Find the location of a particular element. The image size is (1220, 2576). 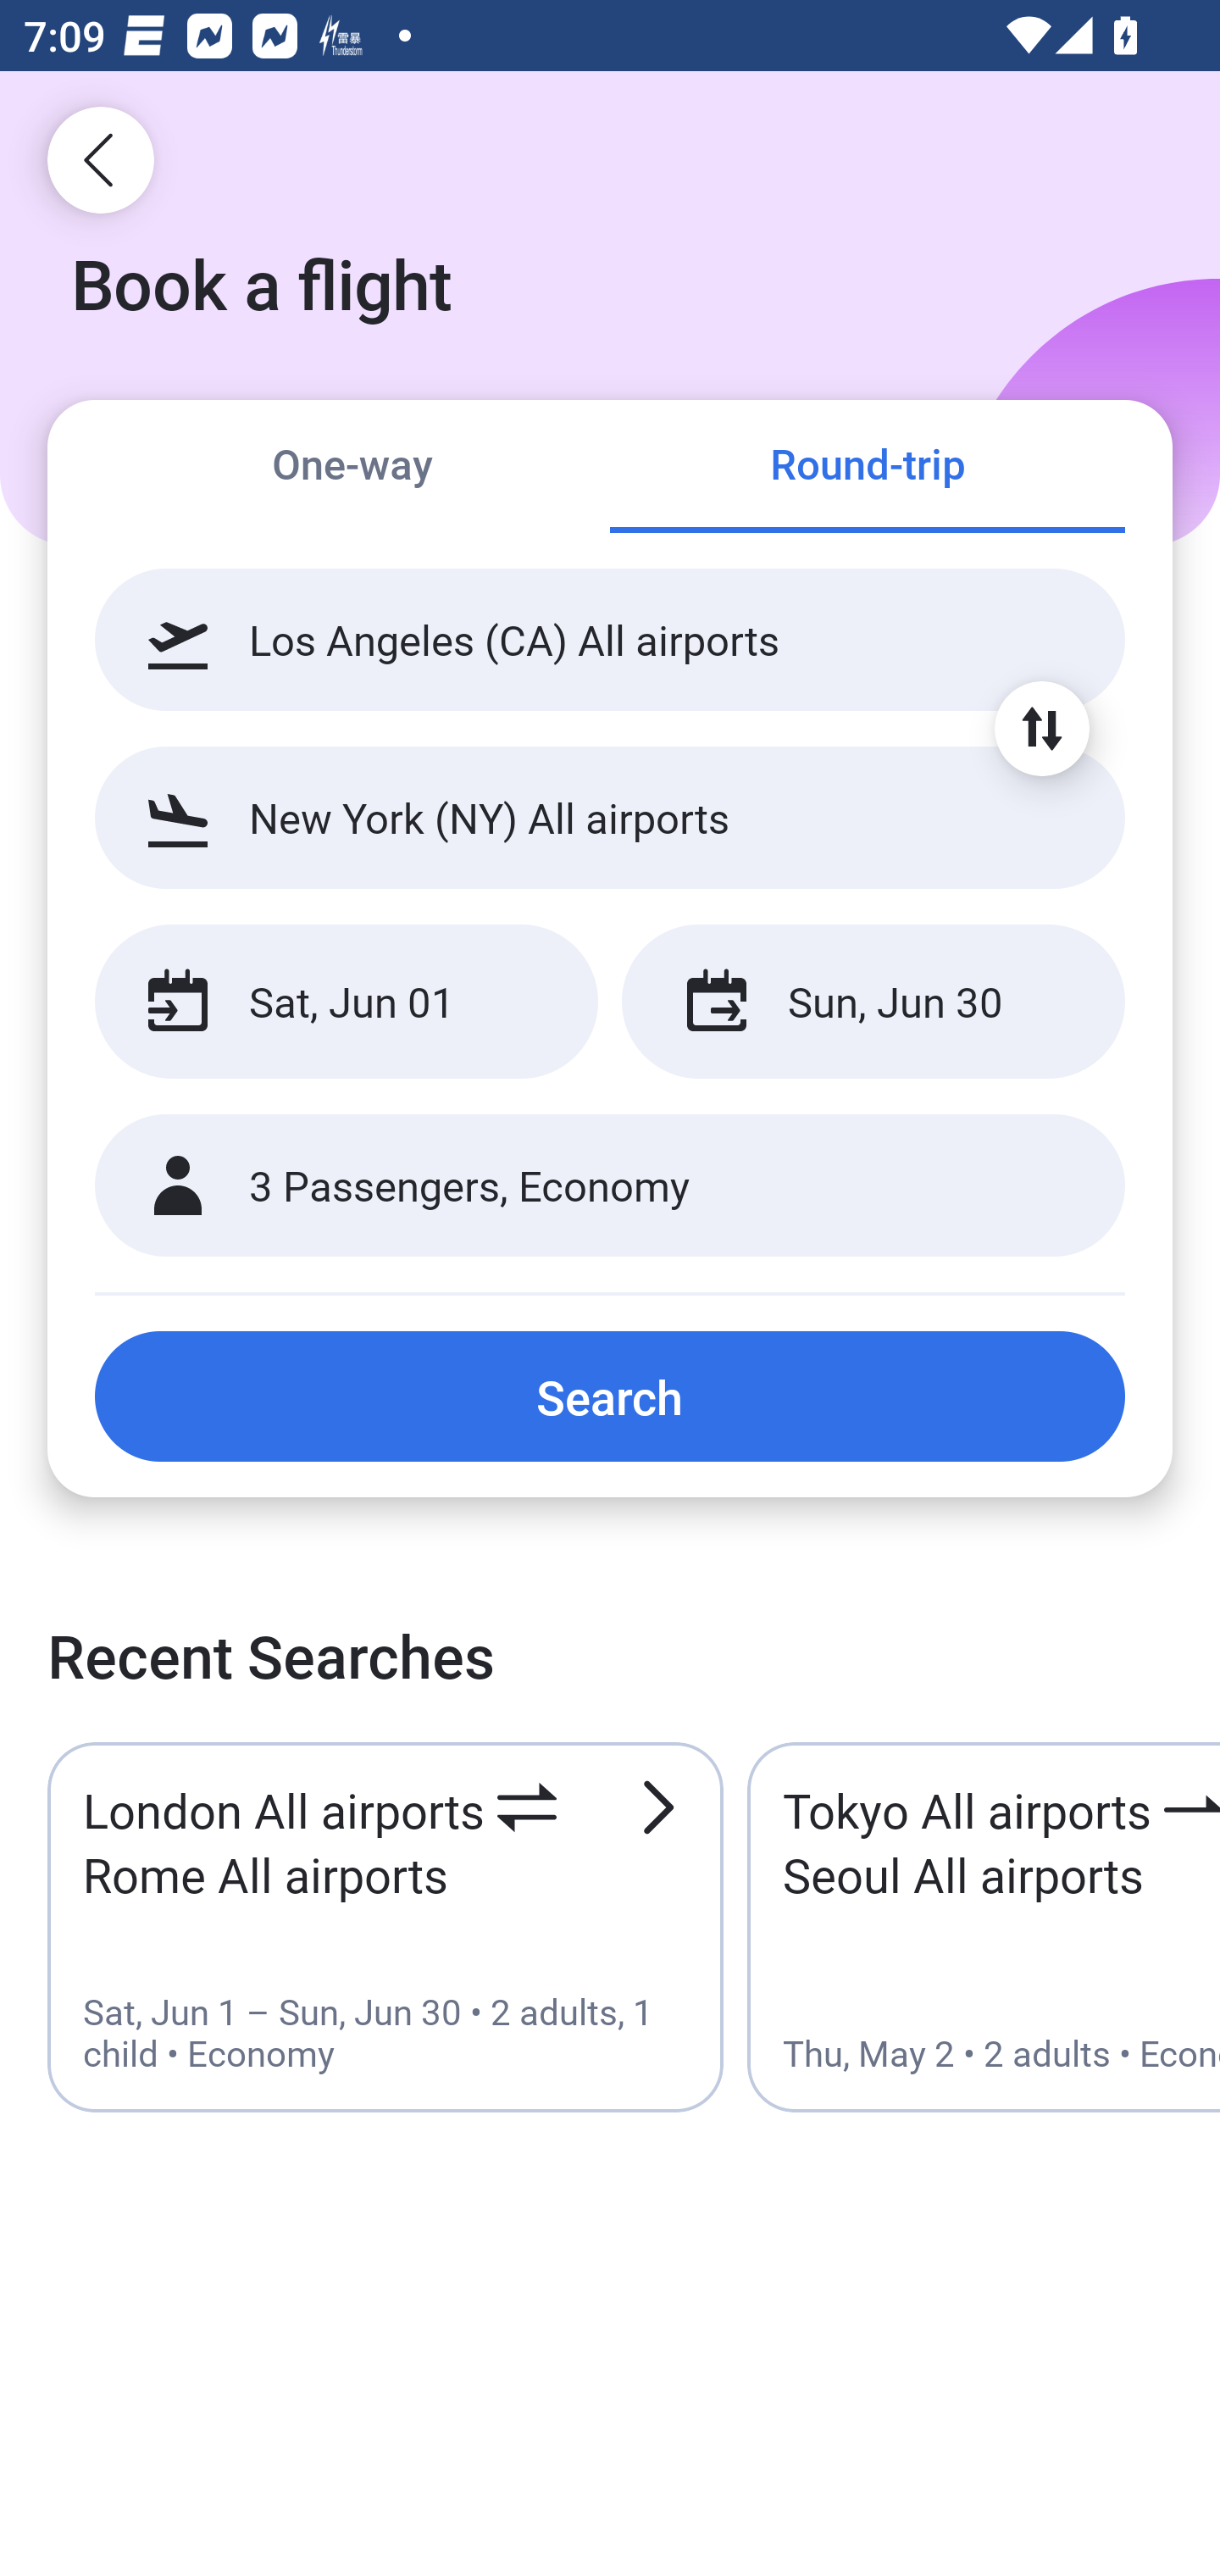

Los Angeles (CA) All airports is located at coordinates (610, 640).